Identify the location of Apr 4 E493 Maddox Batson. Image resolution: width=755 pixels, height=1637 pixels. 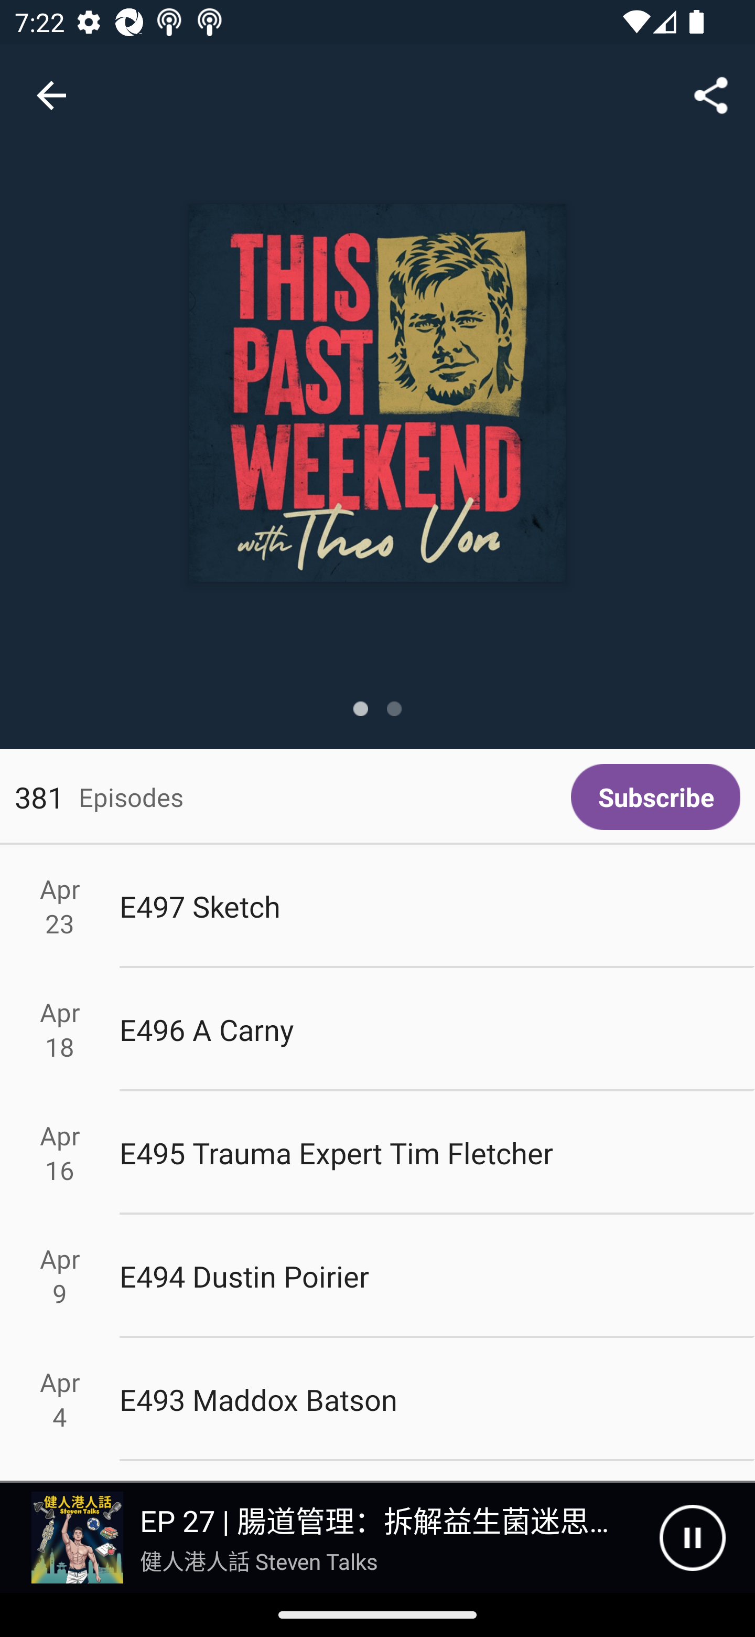
(377, 1400).